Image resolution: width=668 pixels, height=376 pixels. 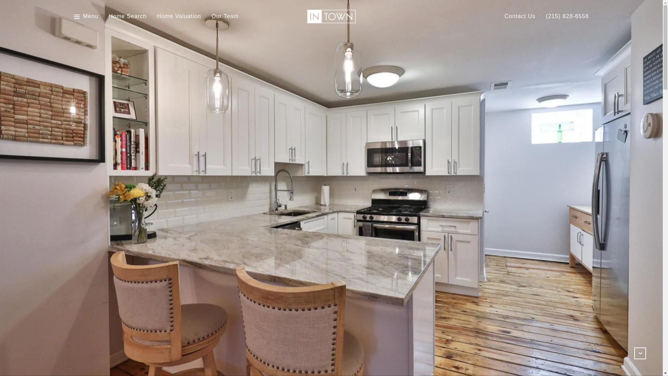 I want to click on Menu, so click(x=90, y=16).